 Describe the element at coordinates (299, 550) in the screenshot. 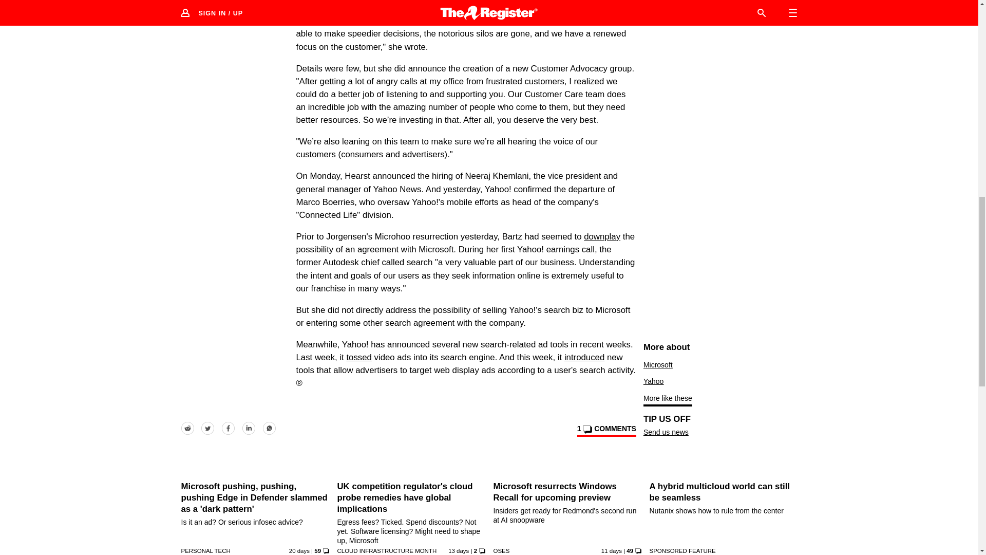

I see `14 Aug 2024 7:30` at that location.